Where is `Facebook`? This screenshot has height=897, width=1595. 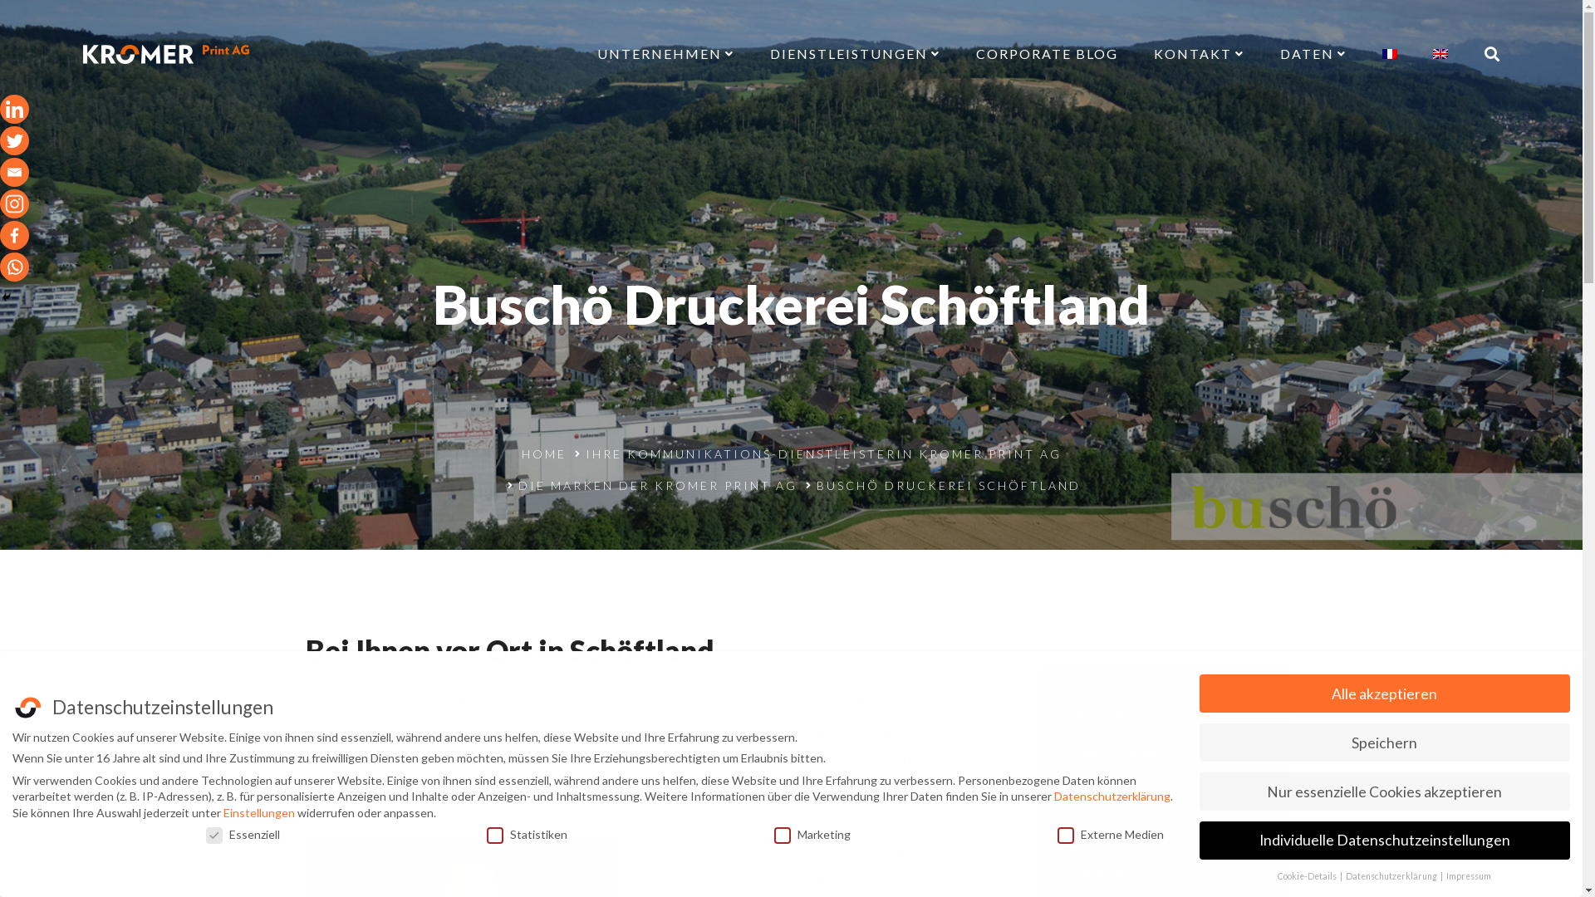
Facebook is located at coordinates (15, 236).